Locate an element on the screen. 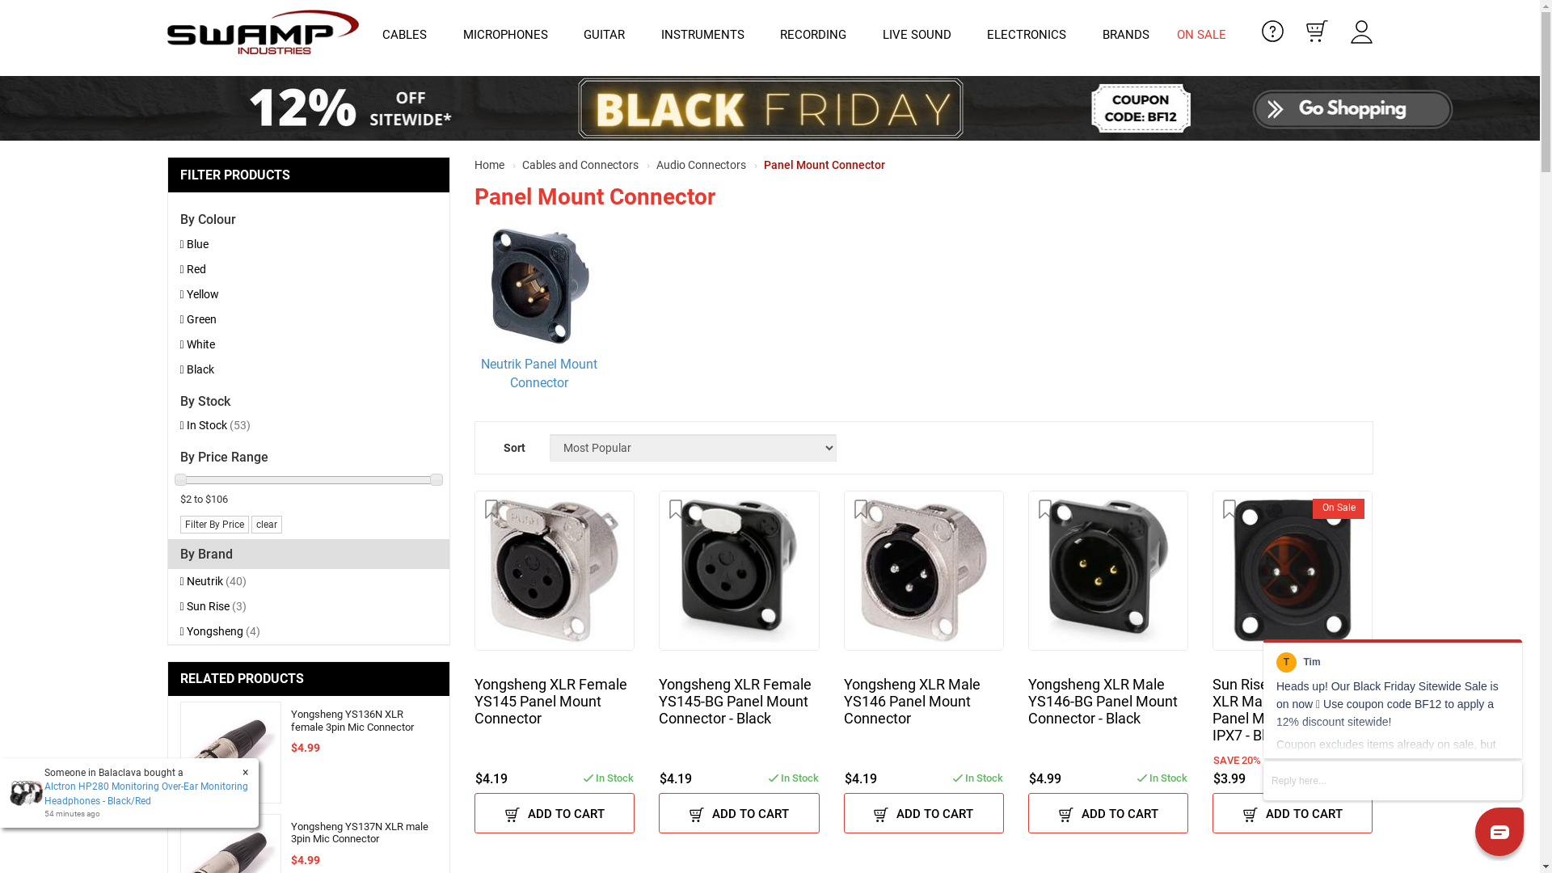  $4.19 is located at coordinates (676, 779).